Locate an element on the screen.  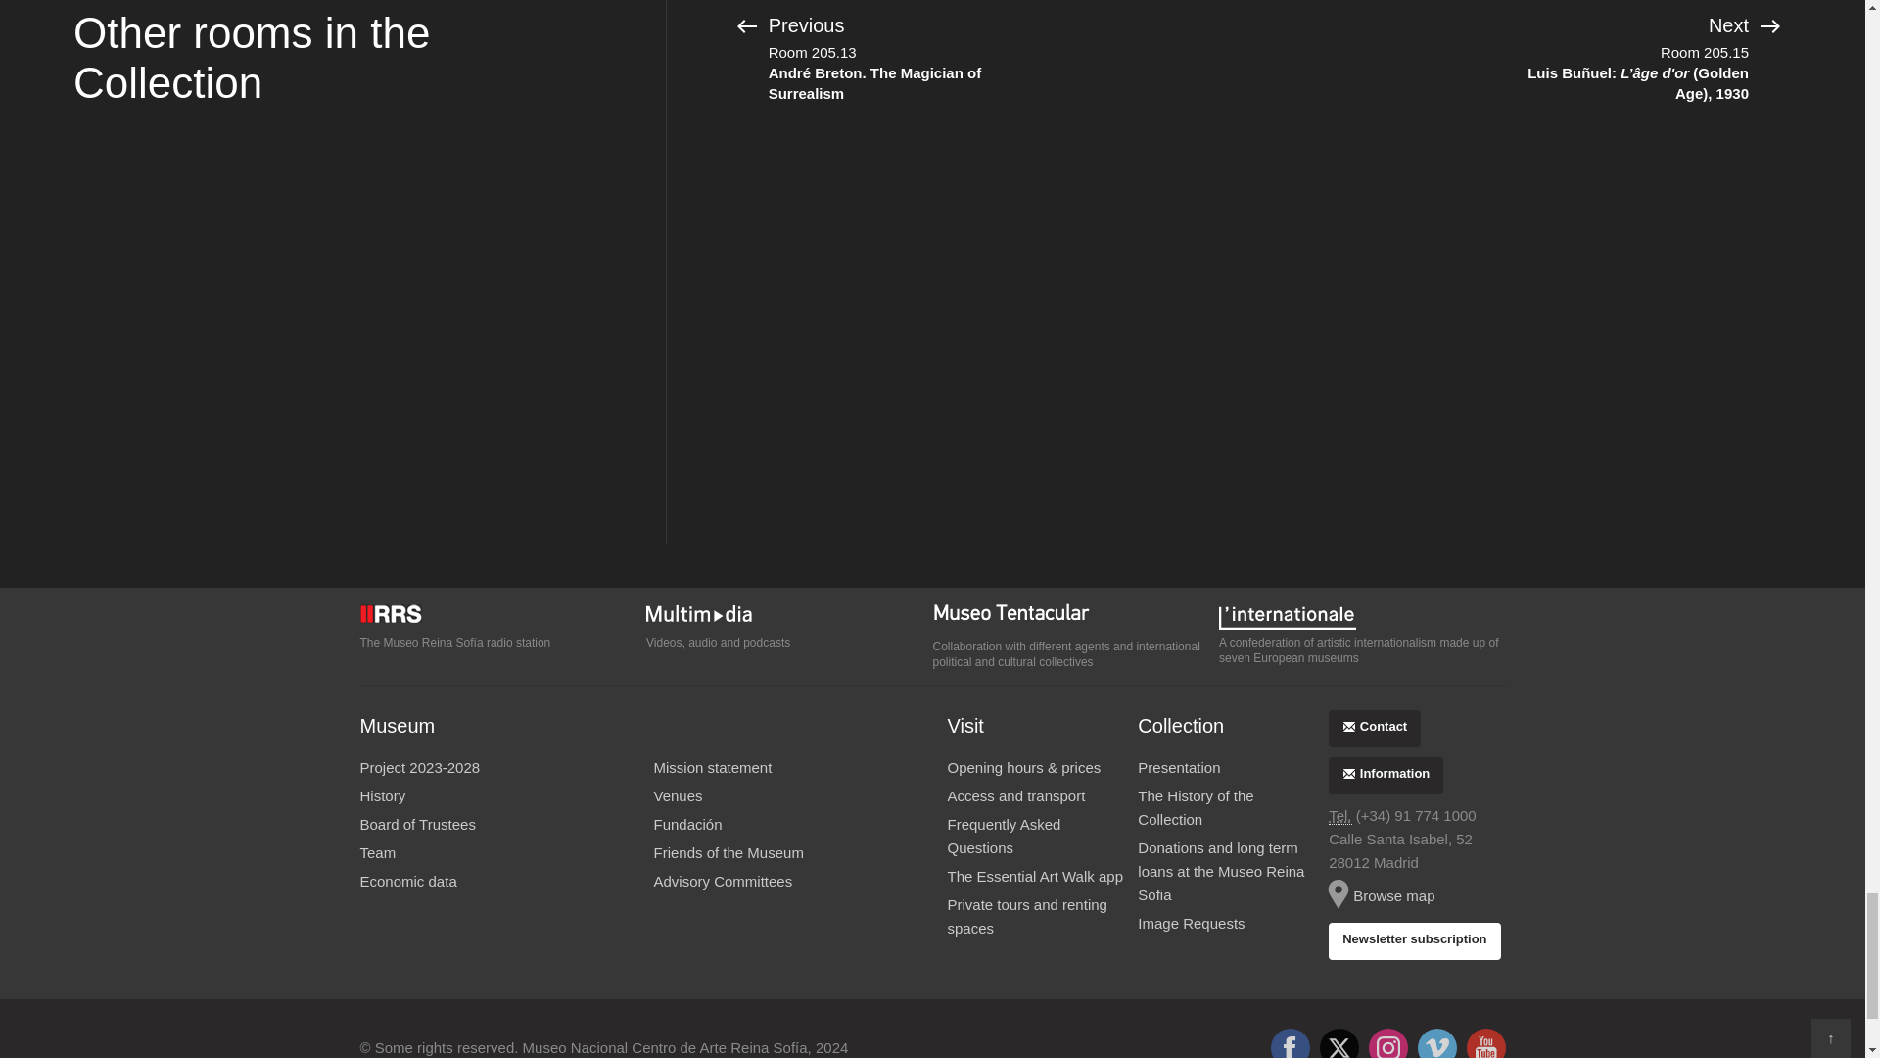
Linternationale is located at coordinates (1361, 615).